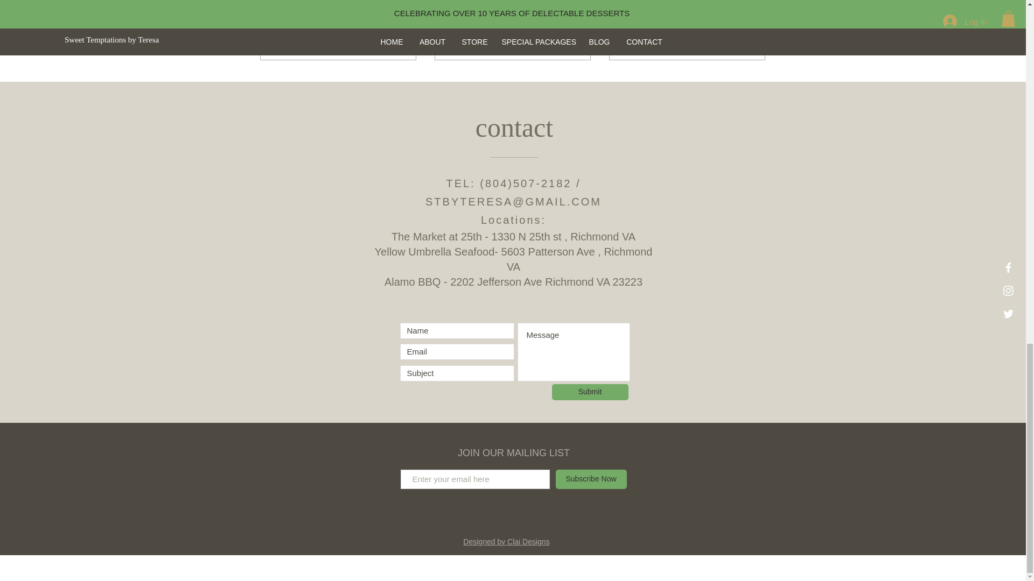 This screenshot has height=581, width=1034. Describe the element at coordinates (743, 42) in the screenshot. I see `Submit` at that location.